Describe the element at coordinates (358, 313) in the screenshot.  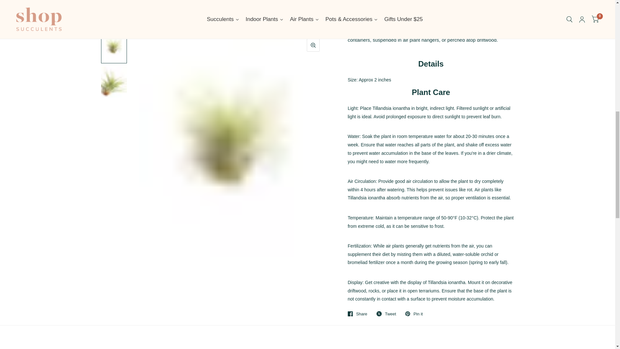
I see `Share` at that location.